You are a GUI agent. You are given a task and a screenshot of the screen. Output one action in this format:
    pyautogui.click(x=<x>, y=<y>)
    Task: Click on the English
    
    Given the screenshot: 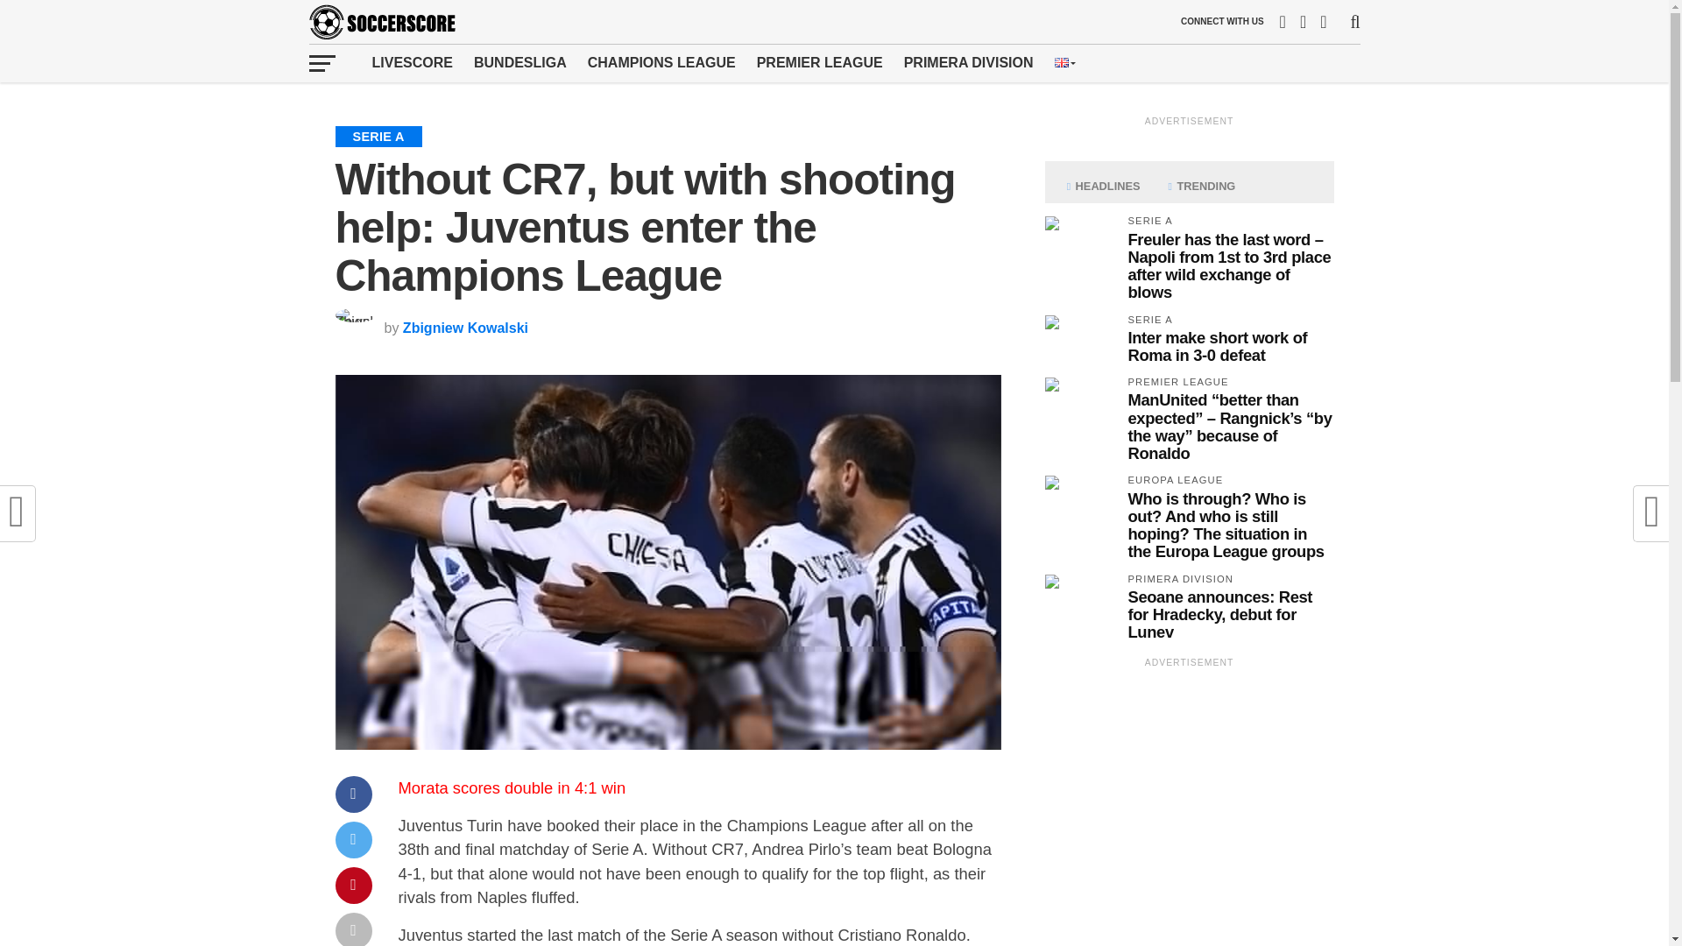 What is the action you would take?
    pyautogui.click(x=1061, y=61)
    